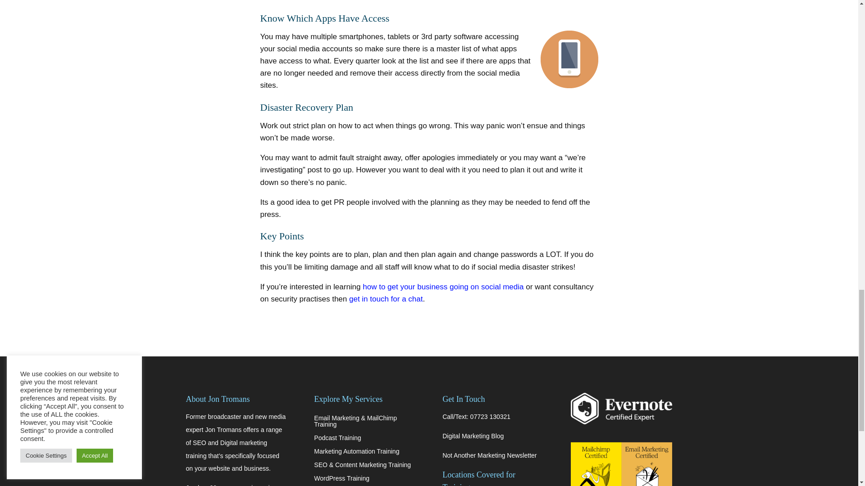  Describe the element at coordinates (621, 408) in the screenshot. I see `Evernote Certified Expert` at that location.